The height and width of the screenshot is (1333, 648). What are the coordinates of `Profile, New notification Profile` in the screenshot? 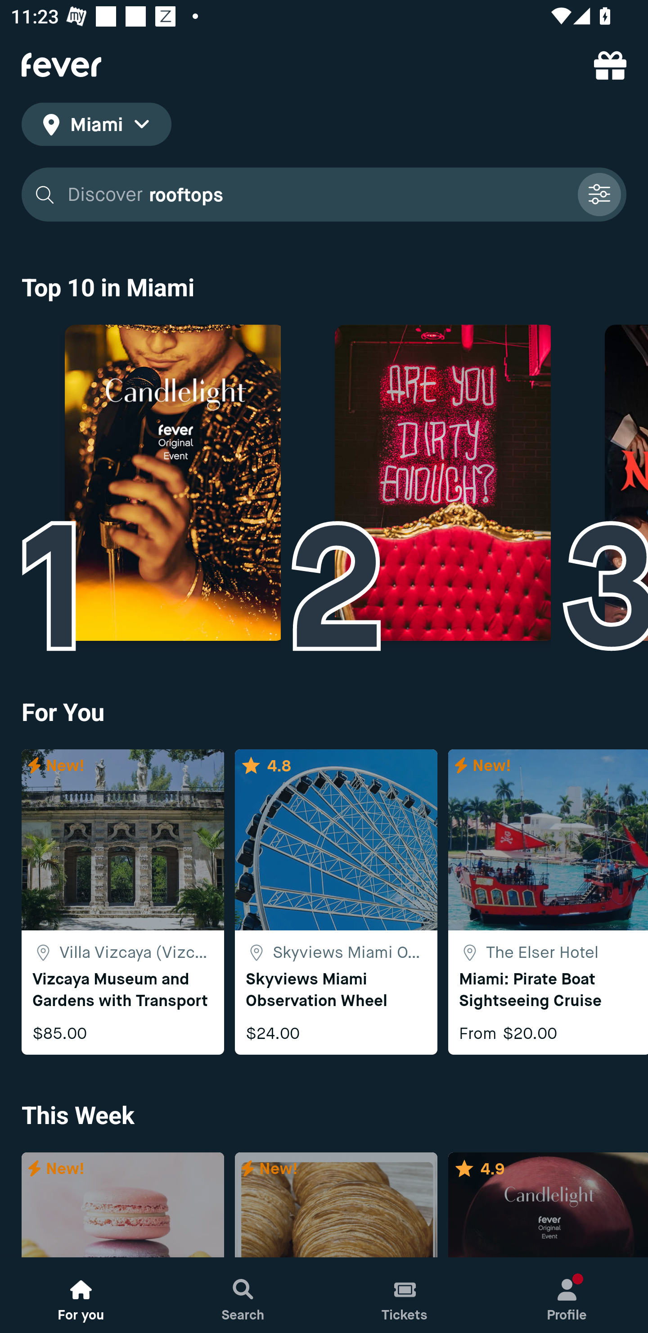 It's located at (567, 1295).